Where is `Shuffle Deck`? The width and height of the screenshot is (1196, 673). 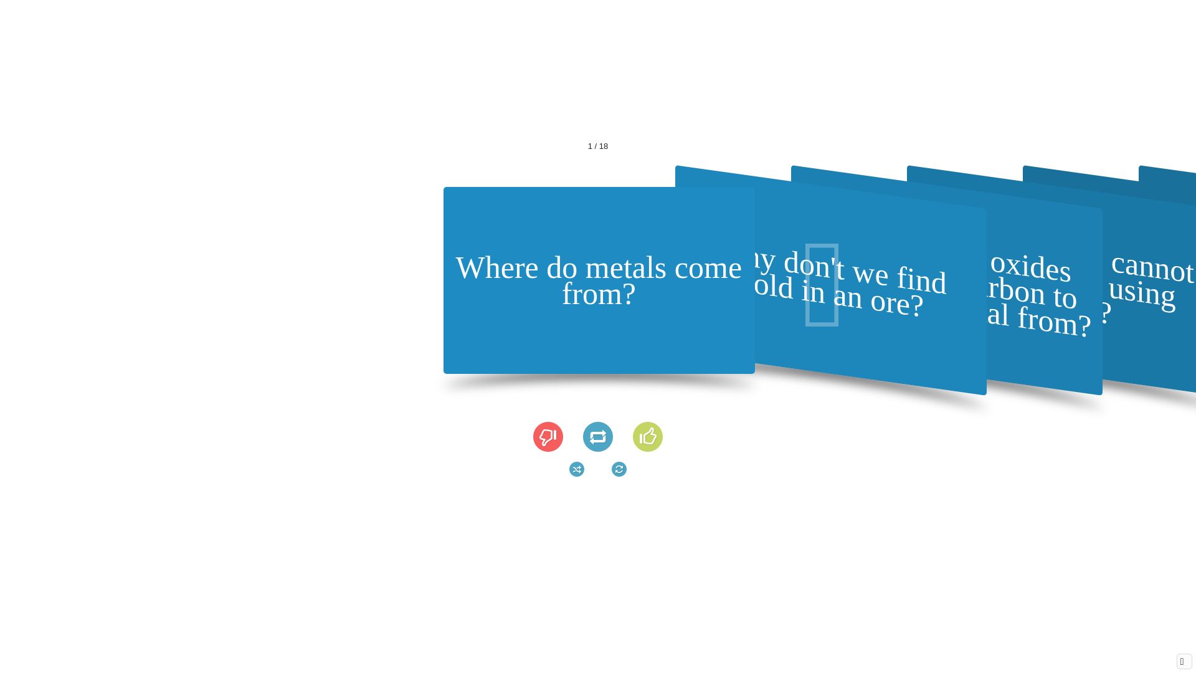
Shuffle Deck is located at coordinates (577, 469).